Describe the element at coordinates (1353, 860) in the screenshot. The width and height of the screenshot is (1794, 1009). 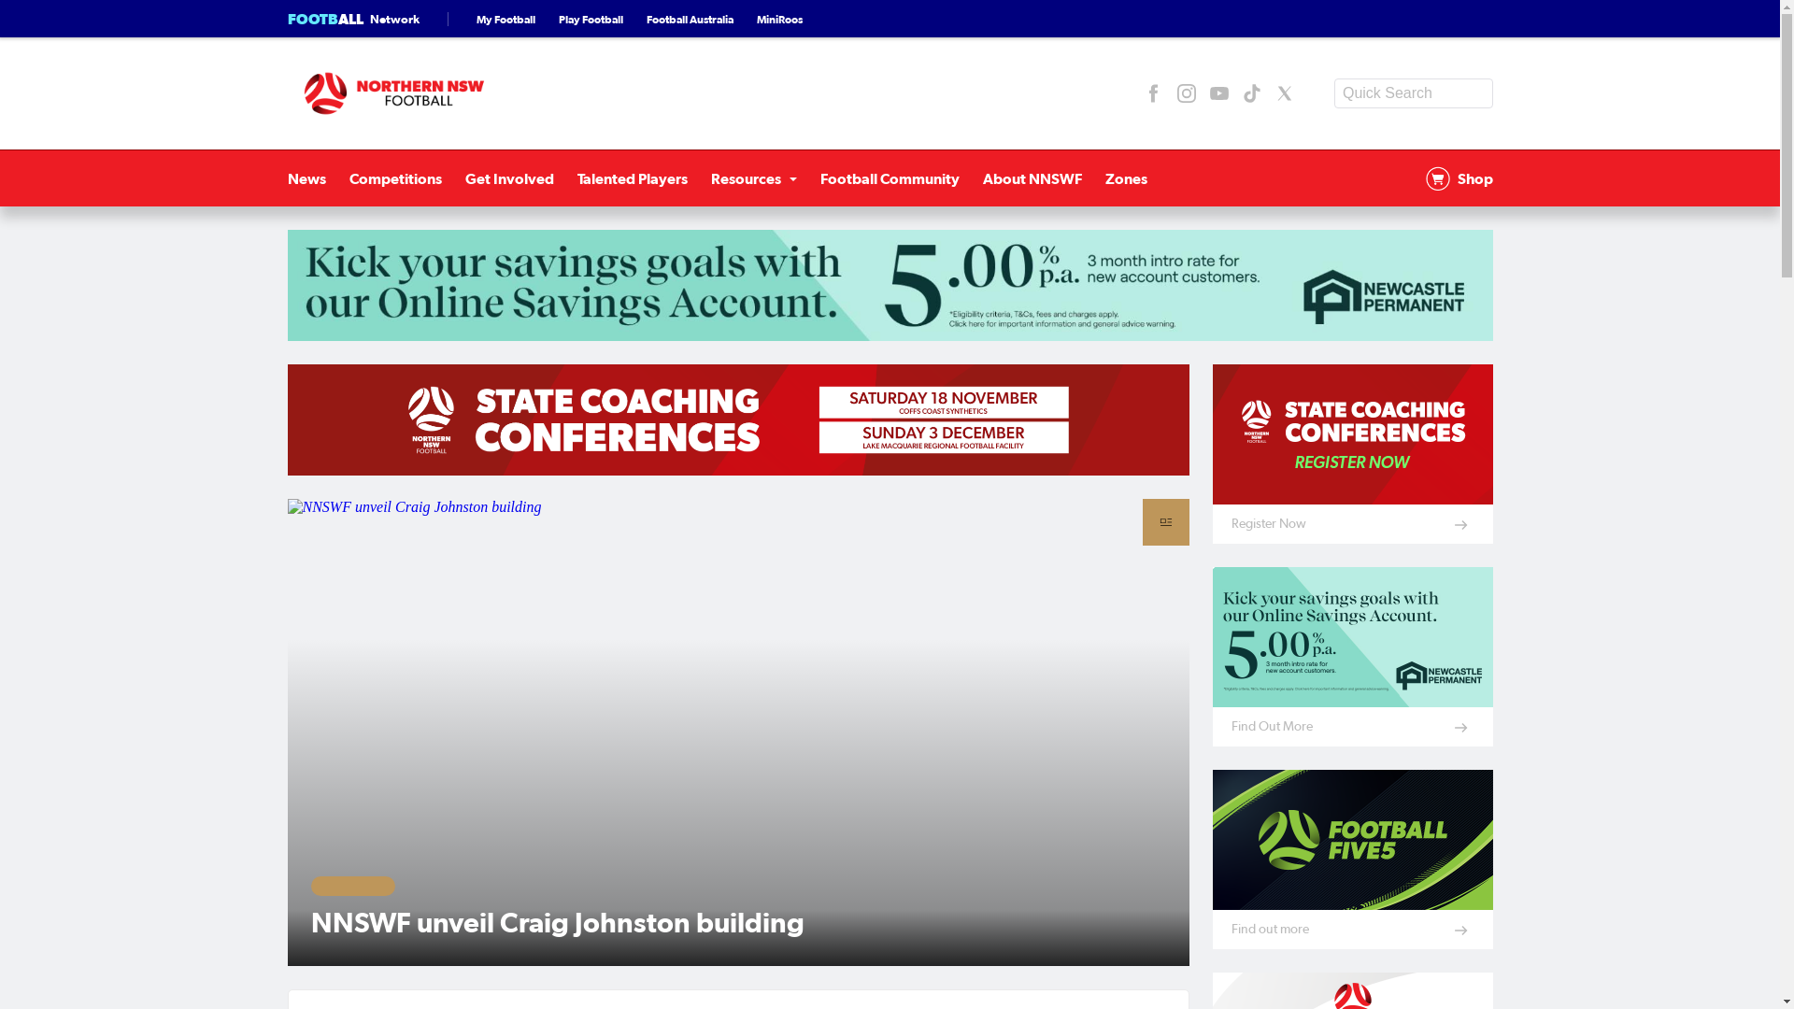
I see `Find out more` at that location.